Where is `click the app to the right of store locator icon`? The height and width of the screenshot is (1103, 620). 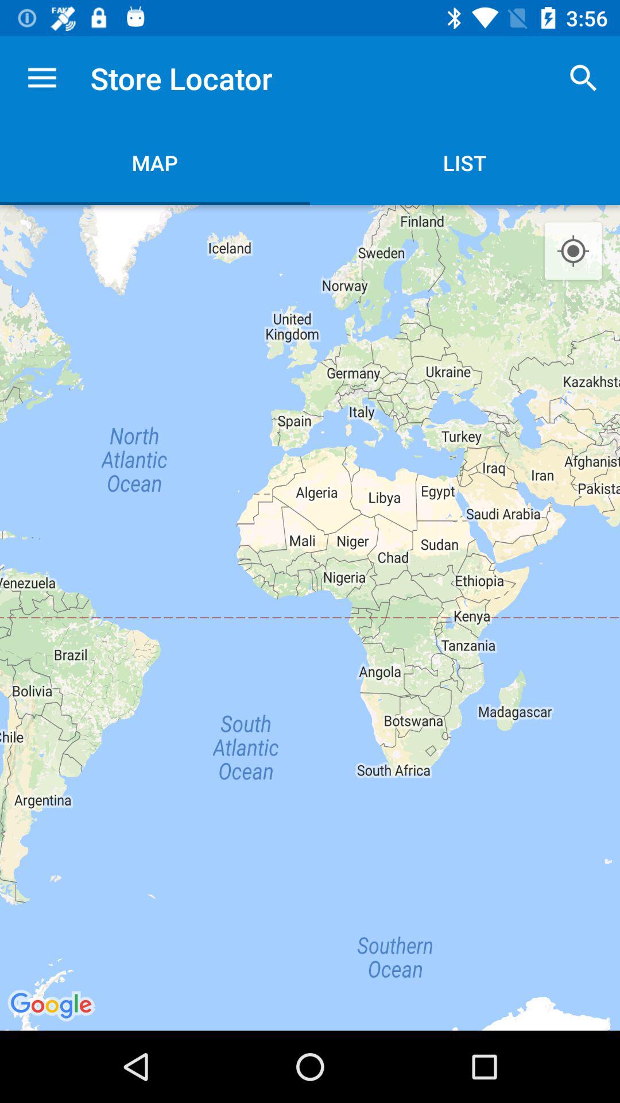 click the app to the right of store locator icon is located at coordinates (583, 78).